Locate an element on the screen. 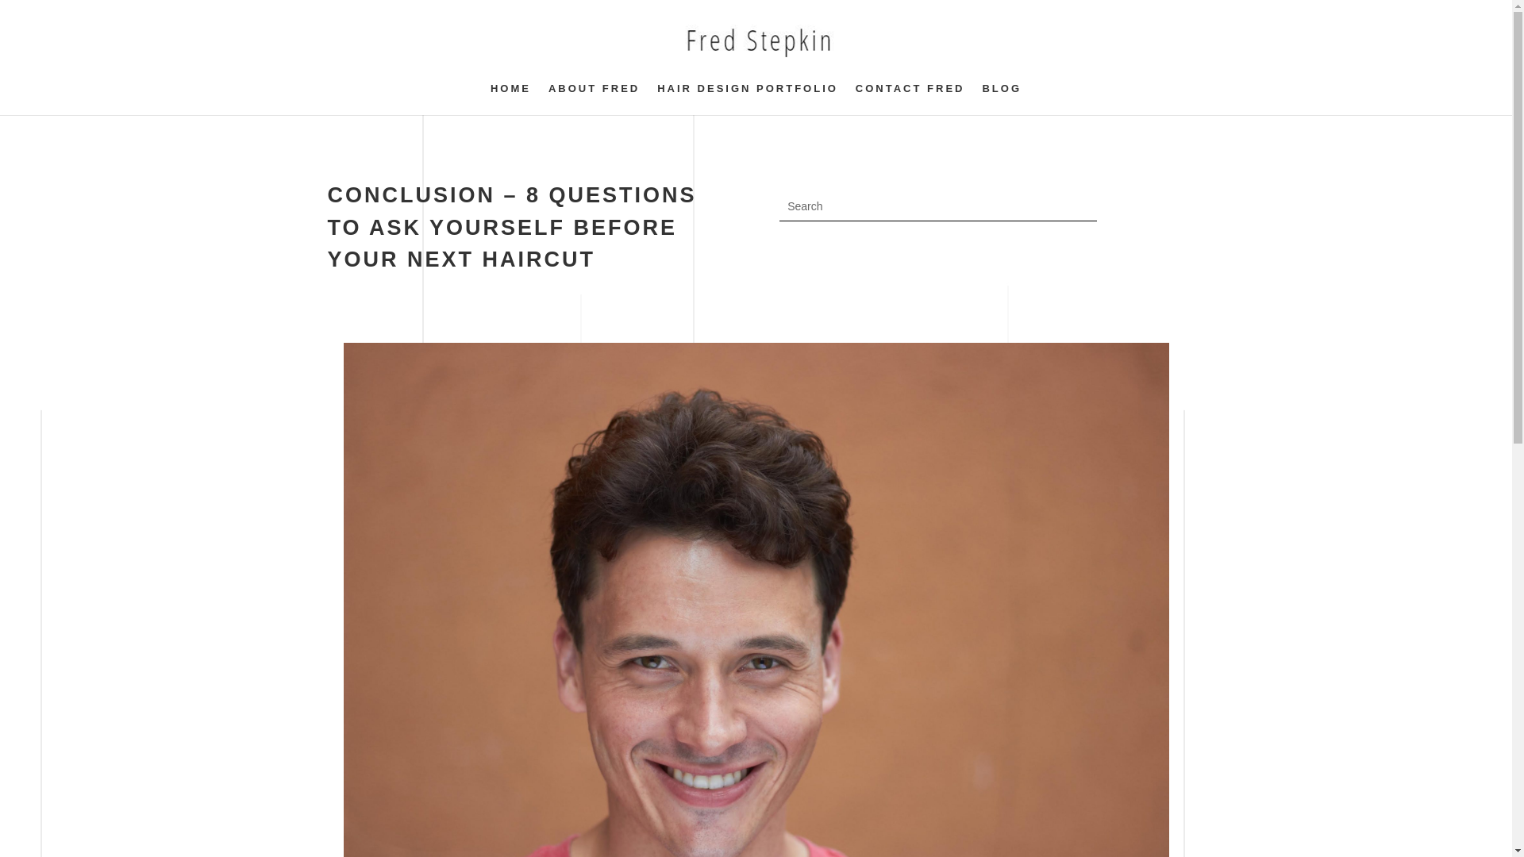 The image size is (1524, 857). ABOUT FRED is located at coordinates (594, 98).